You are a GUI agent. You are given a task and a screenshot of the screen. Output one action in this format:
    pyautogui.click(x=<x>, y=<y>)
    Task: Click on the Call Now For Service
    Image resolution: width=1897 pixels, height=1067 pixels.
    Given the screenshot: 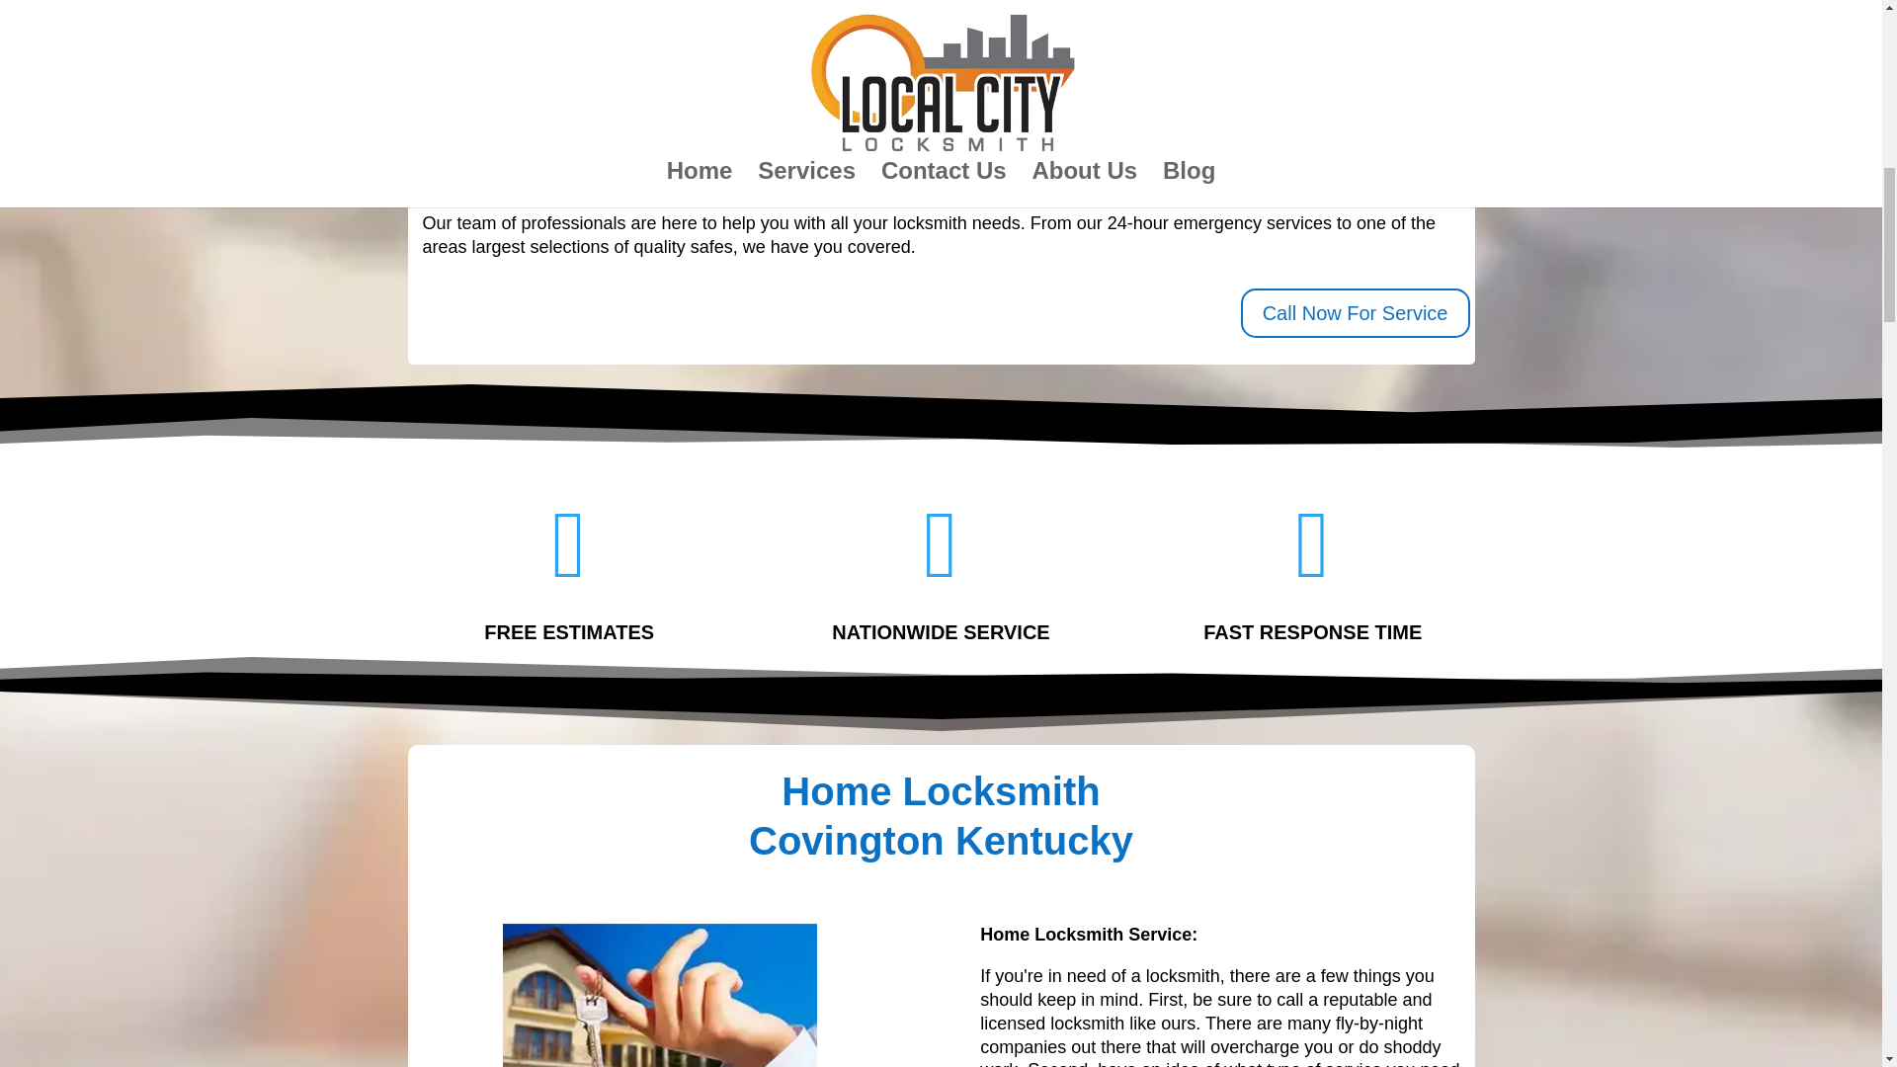 What is the action you would take?
    pyautogui.click(x=1356, y=312)
    